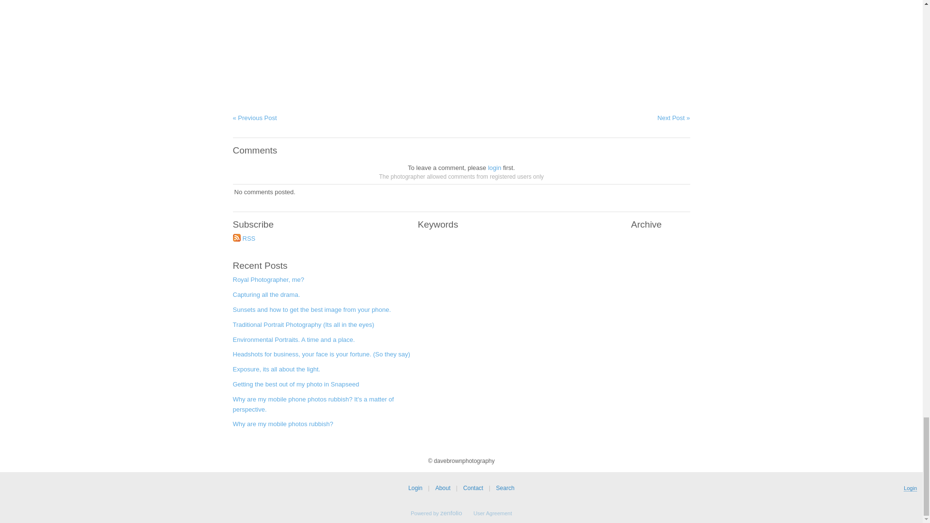 The image size is (930, 523). I want to click on Getting the best out of my photo in Snapseed, so click(321, 387).